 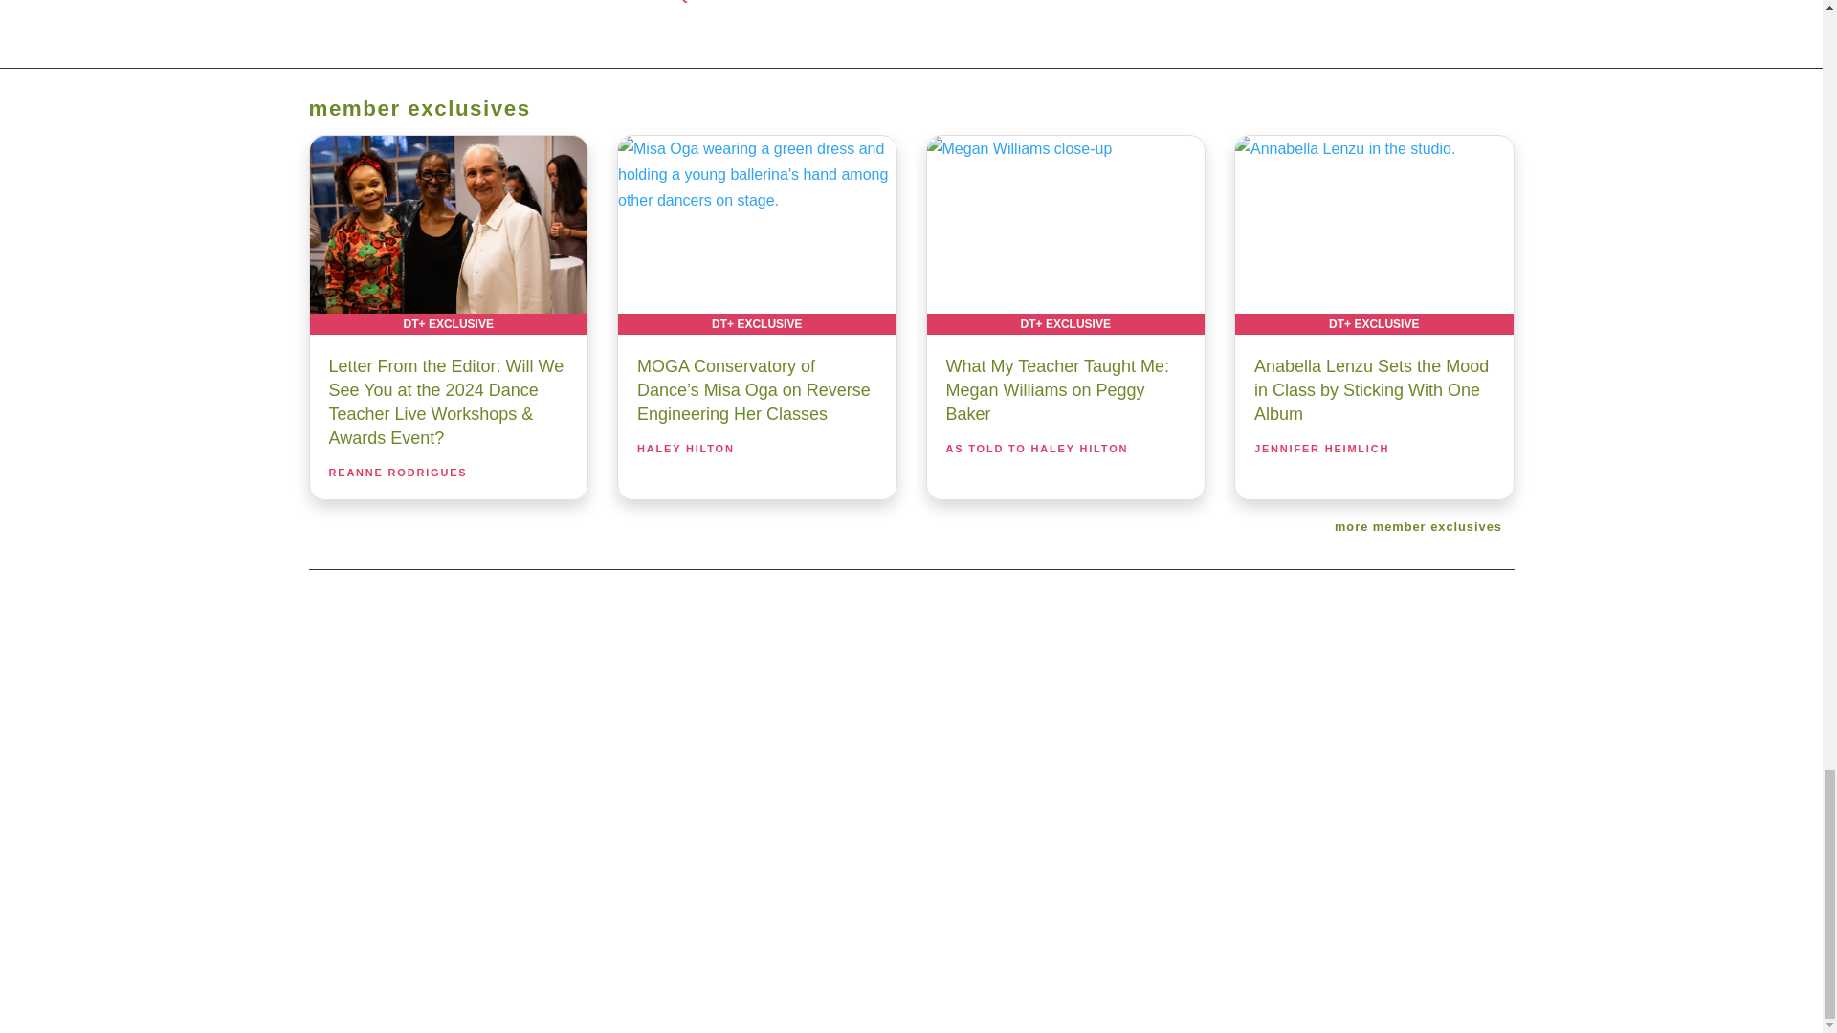 What do you see at coordinates (814, 780) in the screenshot?
I see `Follow on Facebook` at bounding box center [814, 780].